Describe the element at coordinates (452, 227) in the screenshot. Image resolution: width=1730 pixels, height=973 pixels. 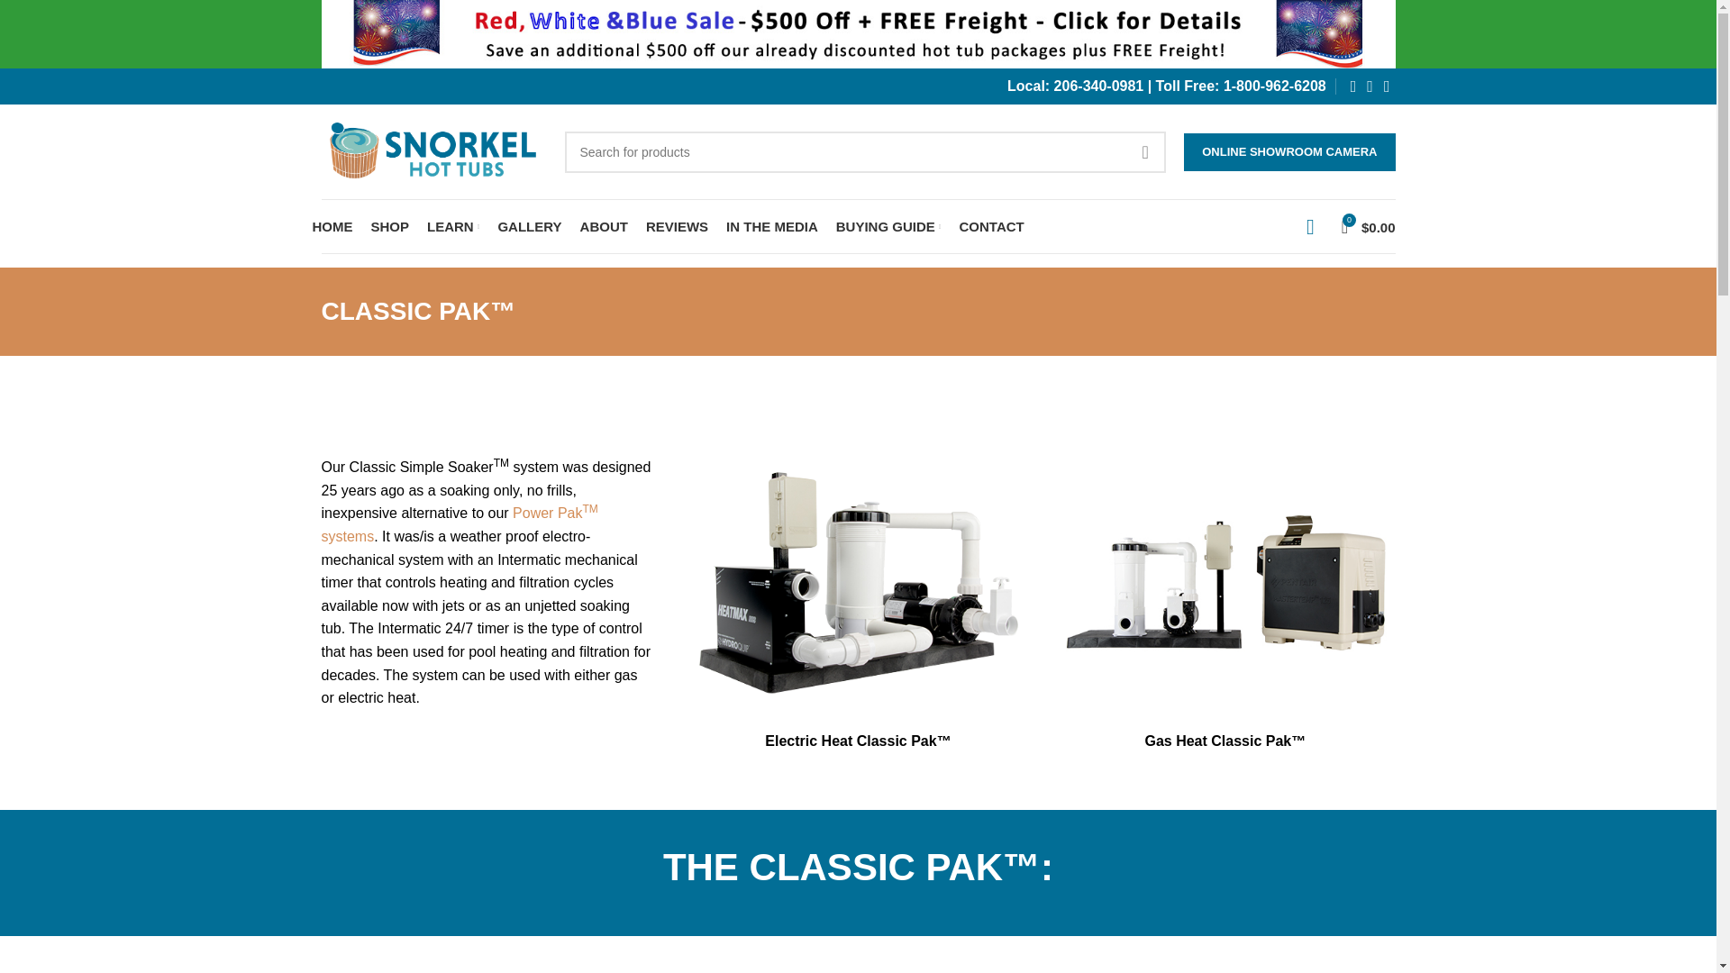
I see `LEARN` at that location.